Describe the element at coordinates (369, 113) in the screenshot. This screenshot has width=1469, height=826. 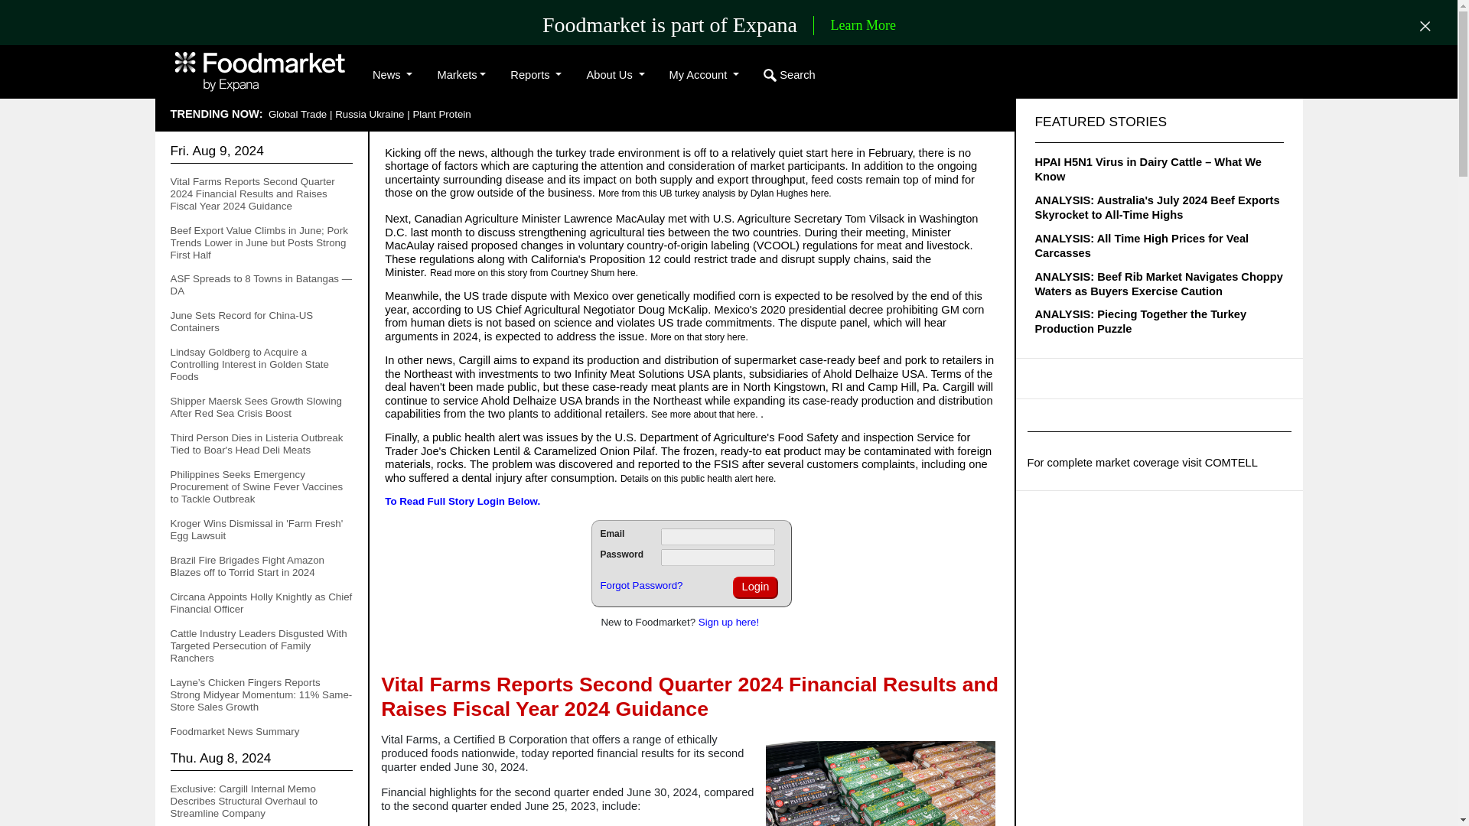
I see `Russia Ukraine` at that location.